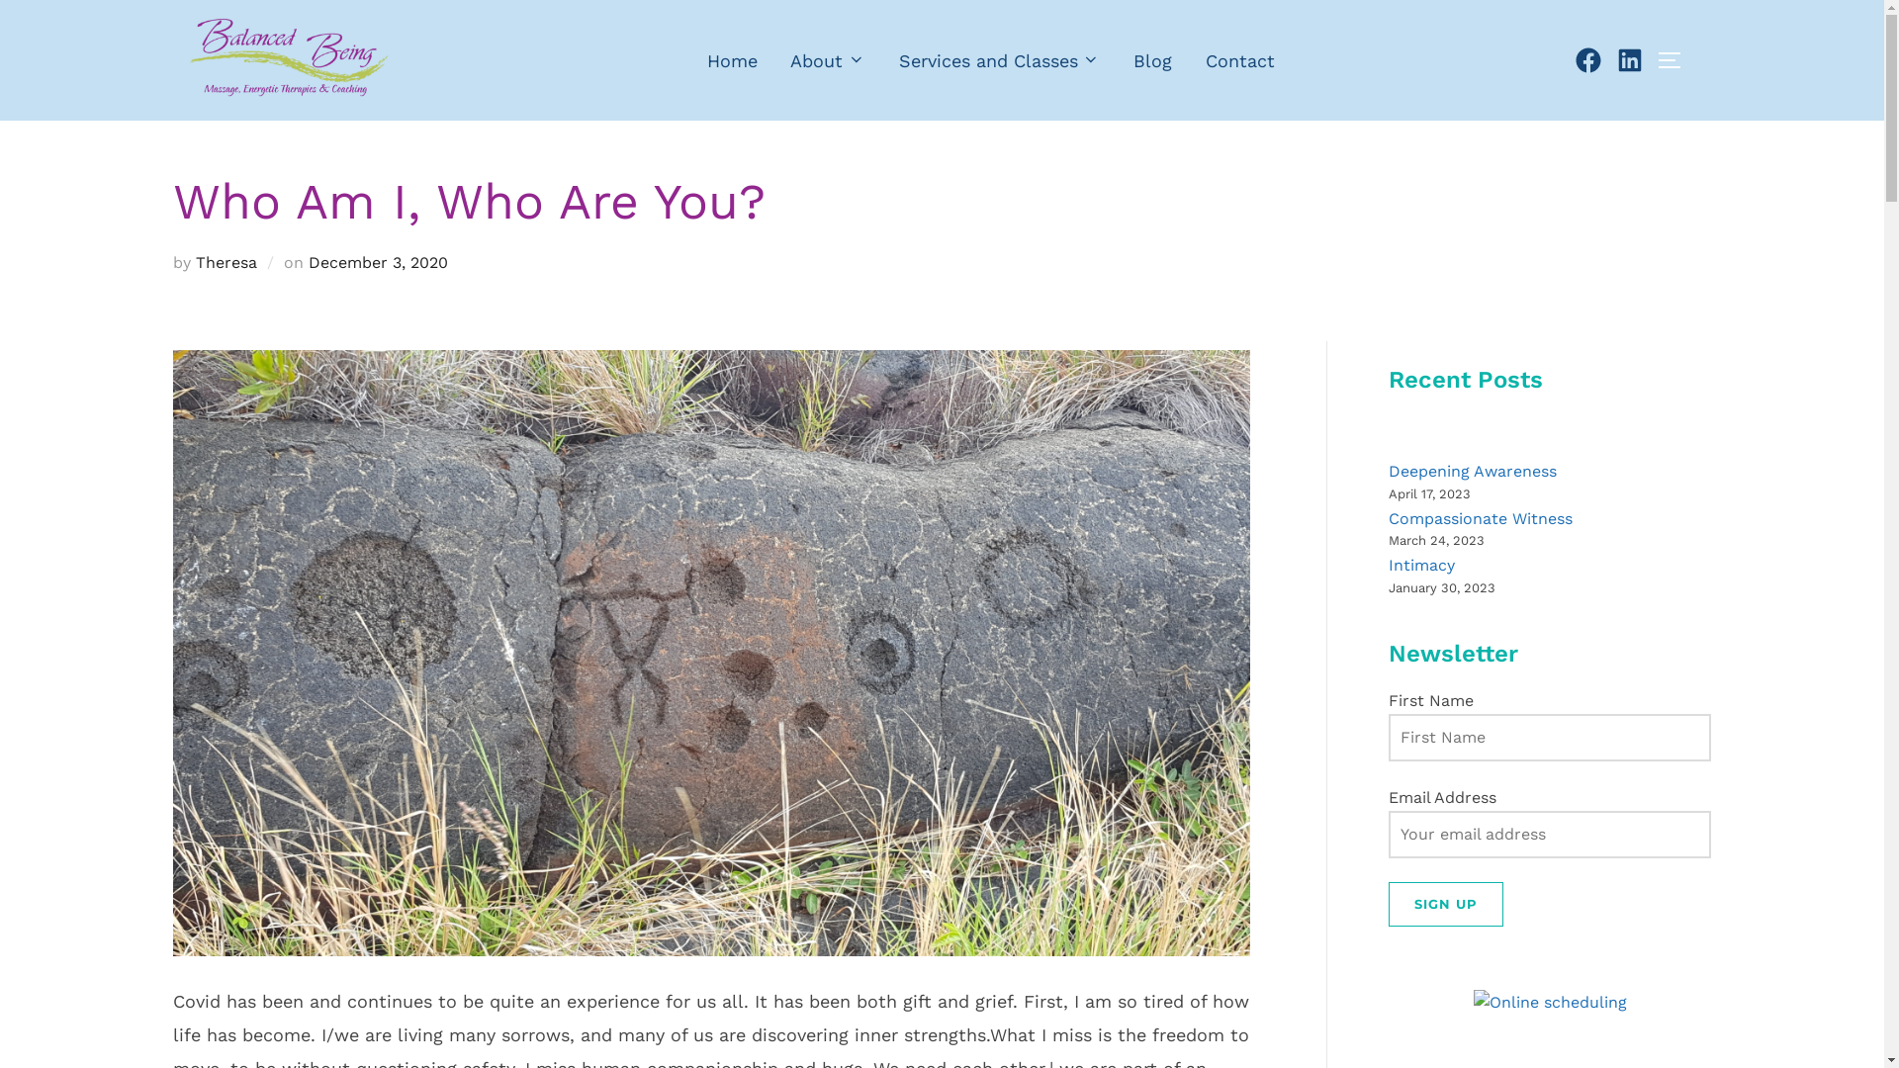 The image size is (1899, 1068). Describe the element at coordinates (1588, 60) in the screenshot. I see `Facebook` at that location.